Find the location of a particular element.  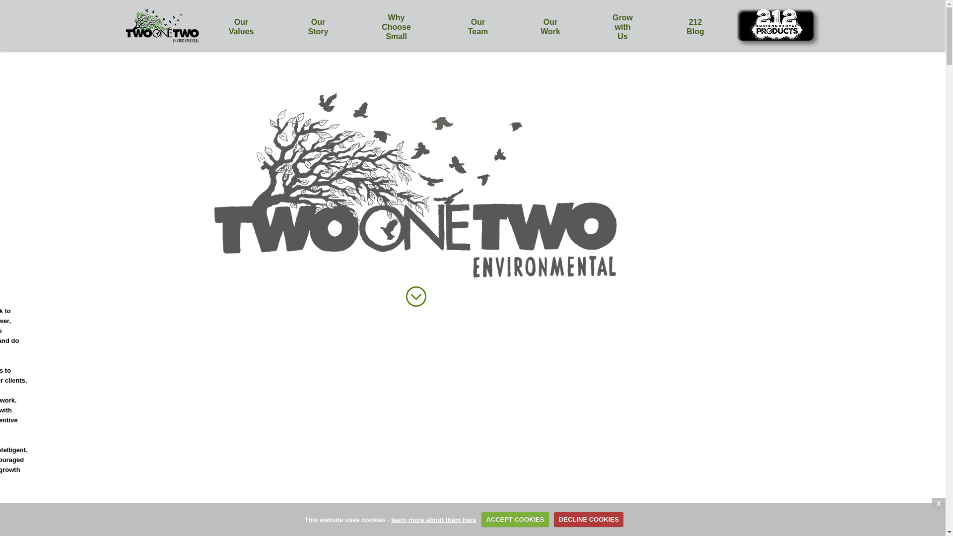

Our
Team is located at coordinates (477, 27).